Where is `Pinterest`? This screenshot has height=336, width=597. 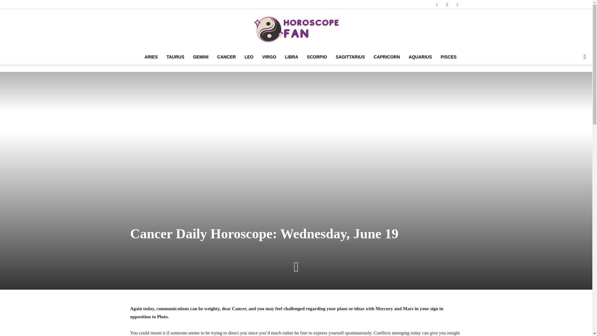 Pinterest is located at coordinates (457, 4).